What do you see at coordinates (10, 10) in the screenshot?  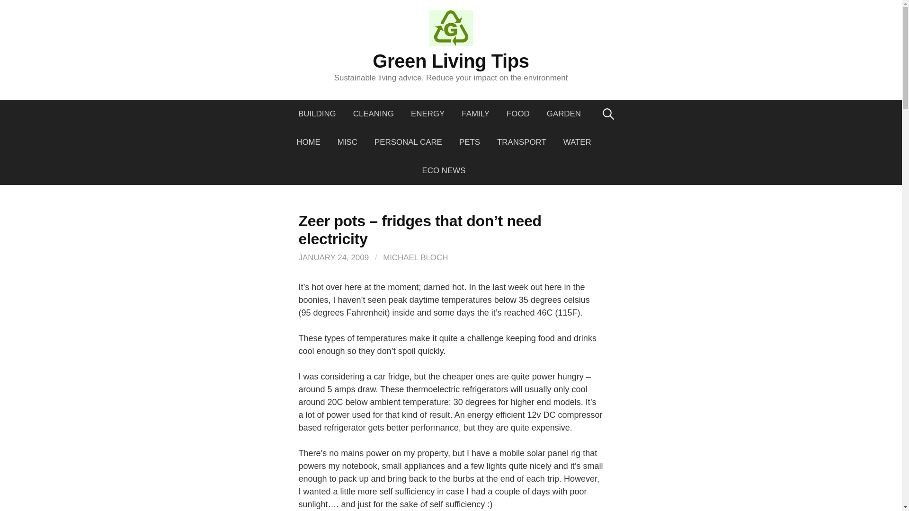 I see `Search` at bounding box center [10, 10].